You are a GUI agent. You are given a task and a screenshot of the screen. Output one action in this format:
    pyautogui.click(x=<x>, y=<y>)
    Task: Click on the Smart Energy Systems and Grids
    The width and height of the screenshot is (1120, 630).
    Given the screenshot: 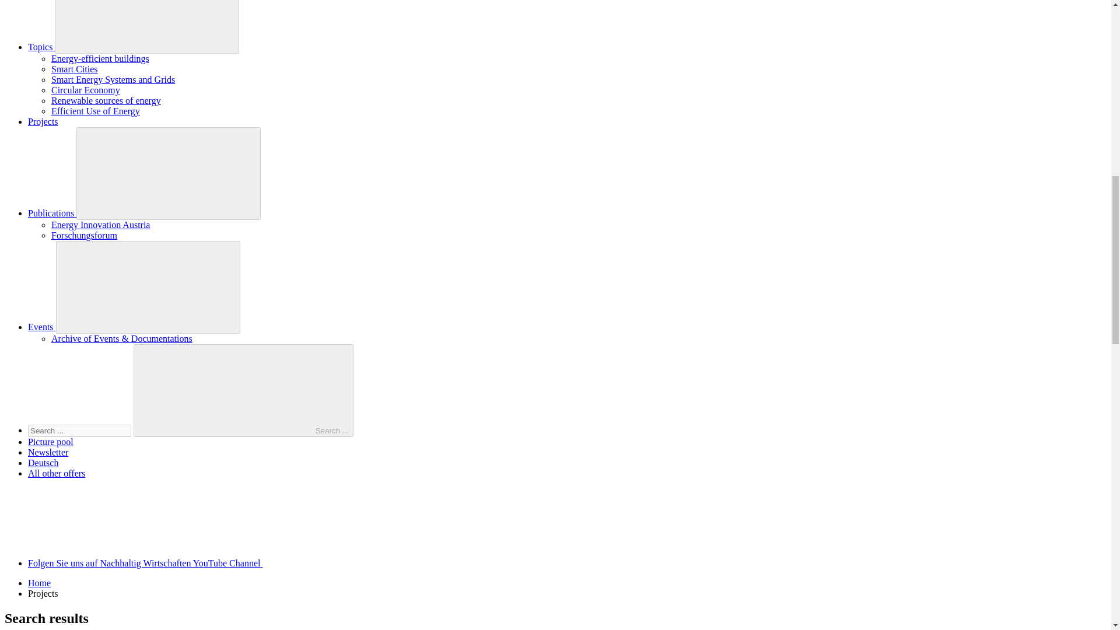 What is the action you would take?
    pyautogui.click(x=113, y=79)
    